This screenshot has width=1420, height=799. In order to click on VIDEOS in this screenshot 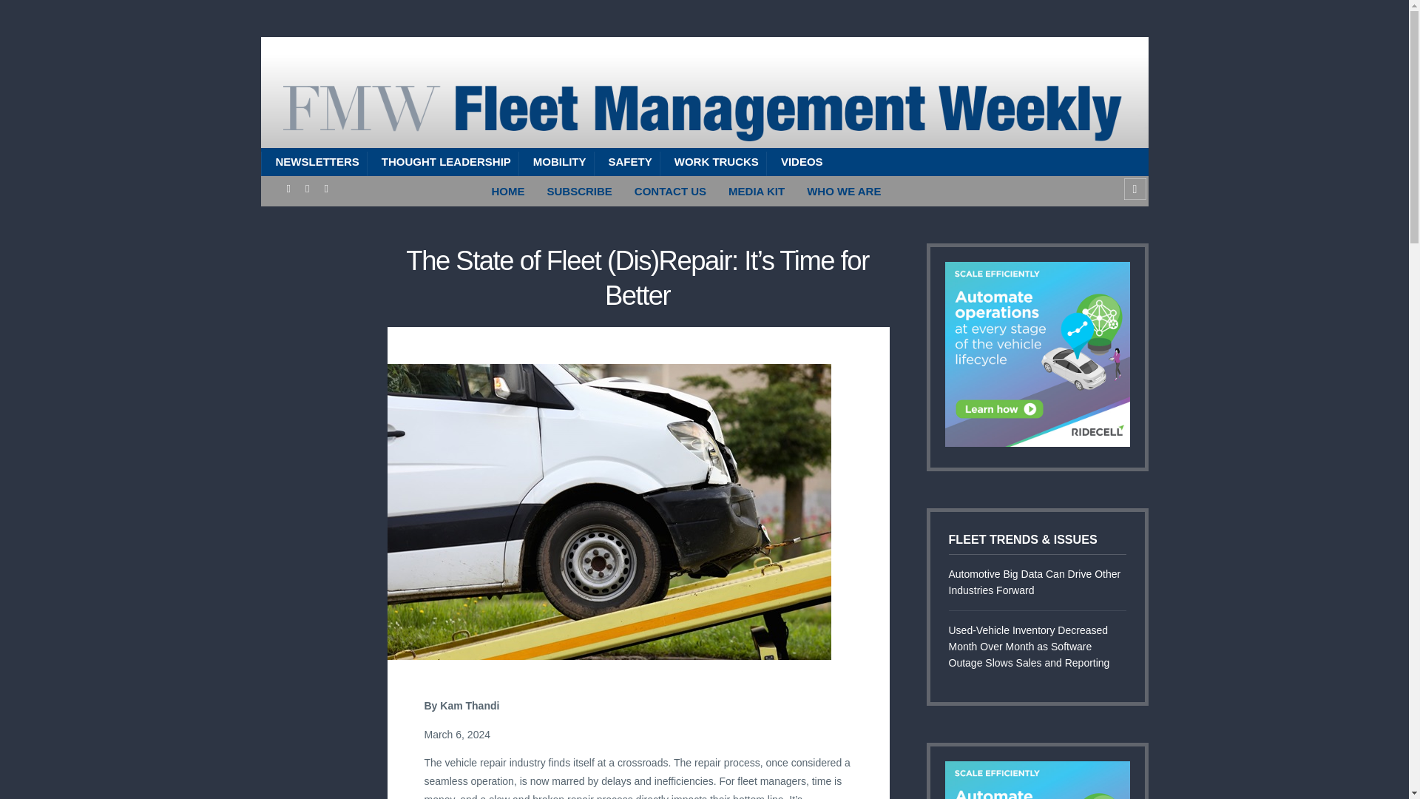, I will do `click(799, 161)`.